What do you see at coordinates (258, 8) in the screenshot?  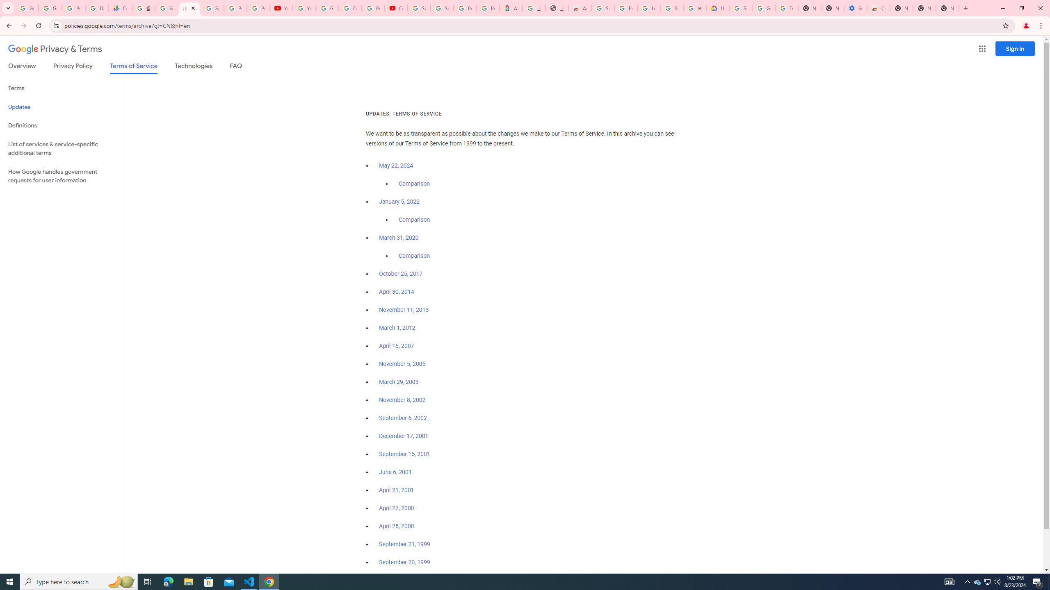 I see `Privacy Checkup` at bounding box center [258, 8].